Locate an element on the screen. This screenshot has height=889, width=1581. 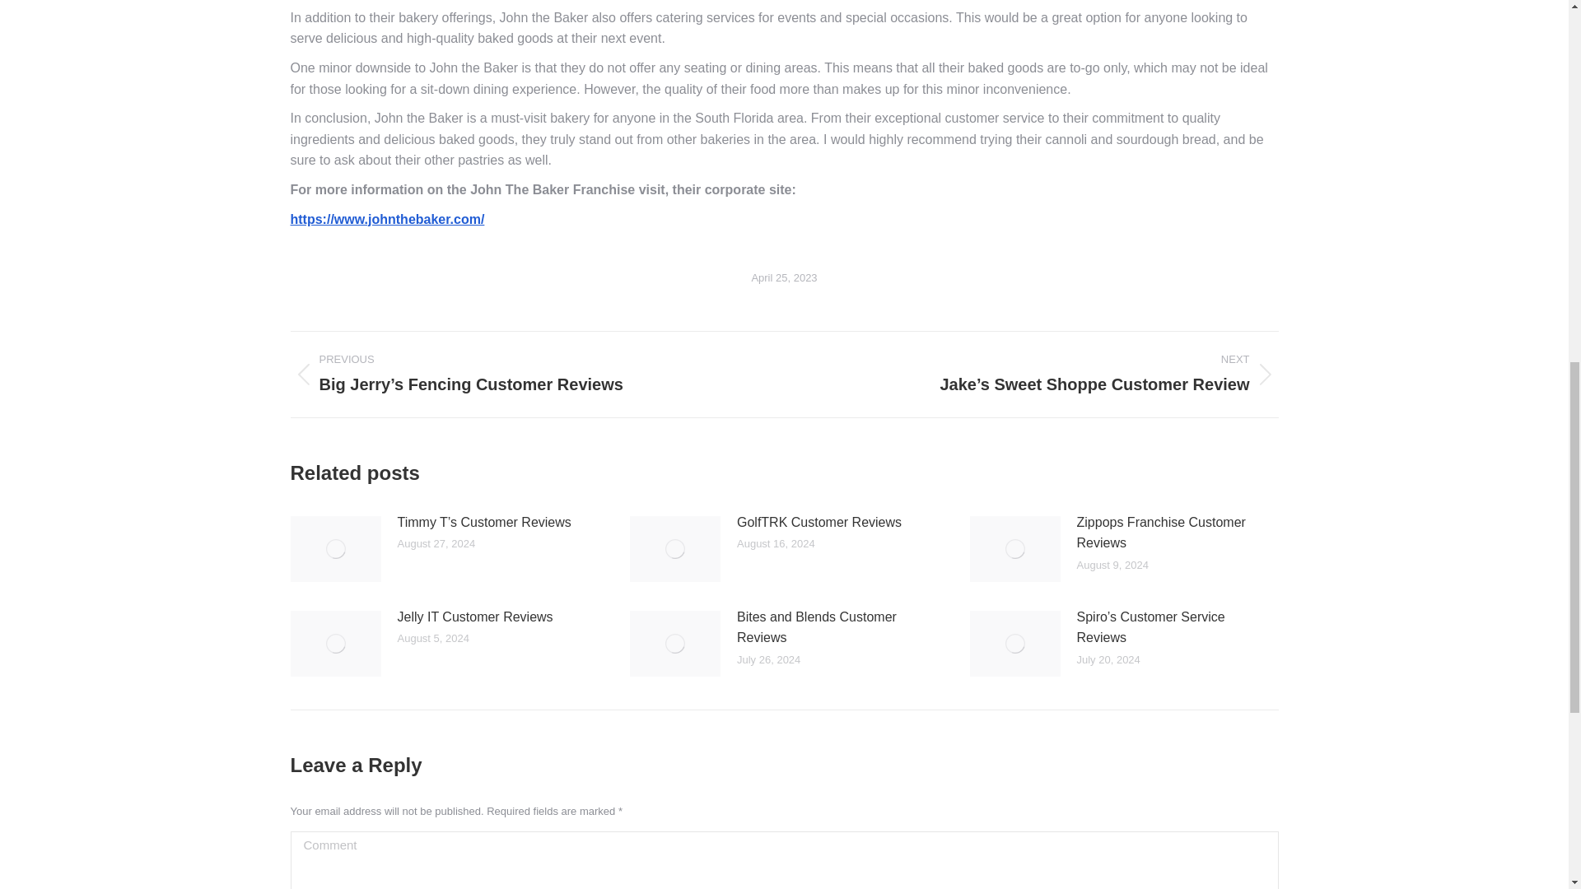
Jelly IT Customer Reviews is located at coordinates (474, 616).